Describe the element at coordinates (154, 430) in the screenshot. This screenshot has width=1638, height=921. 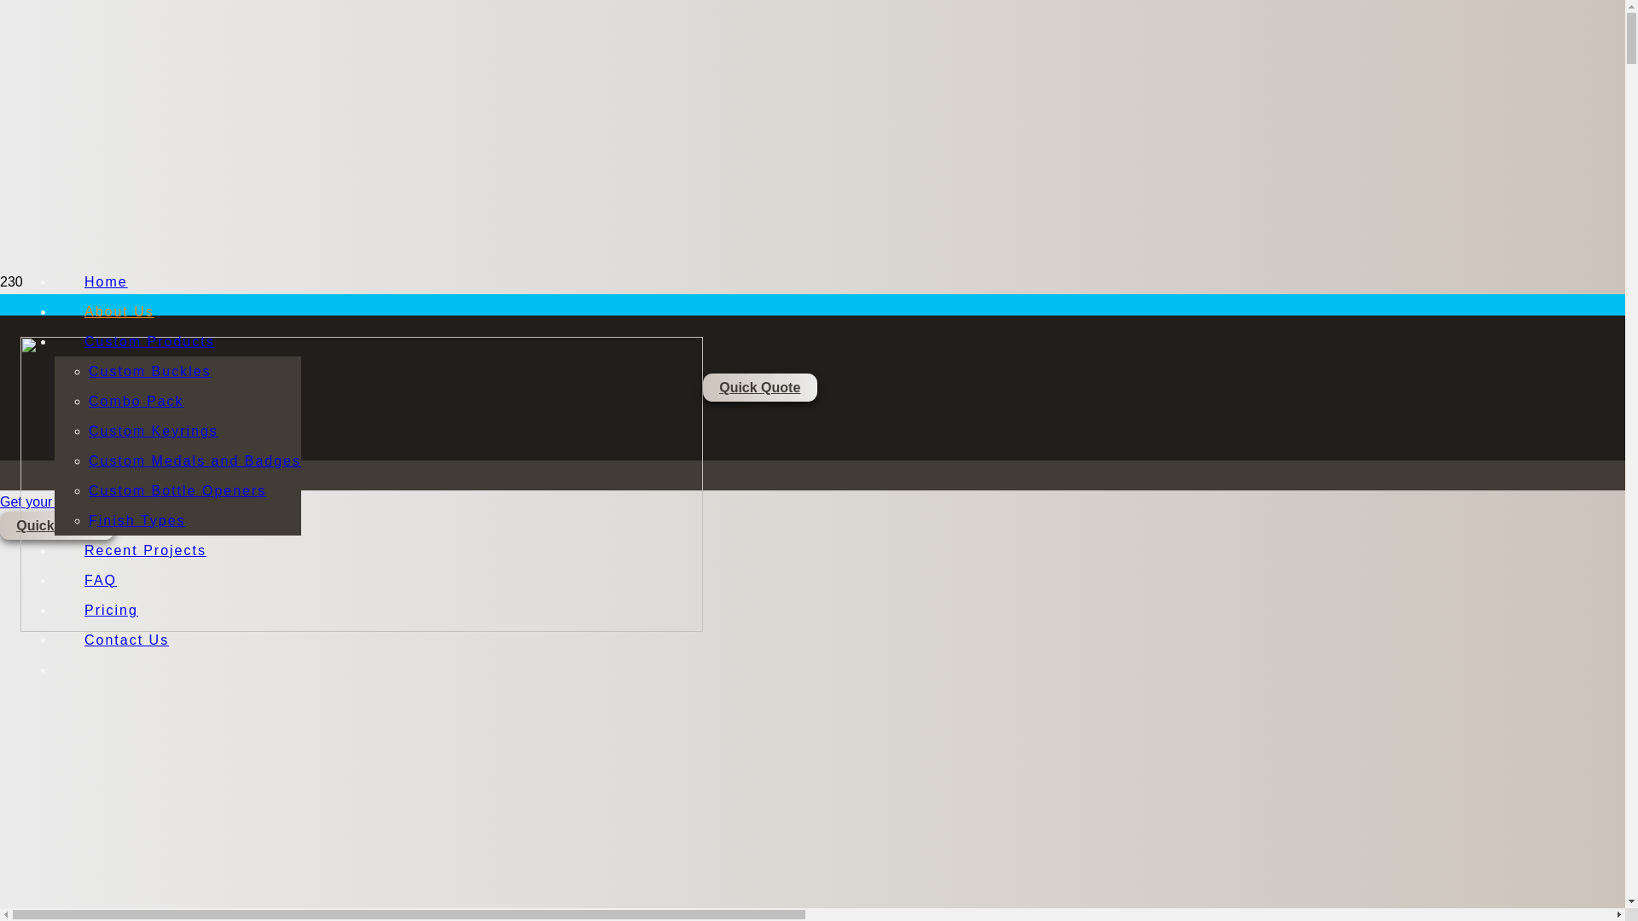
I see `Custom Keyrings` at that location.